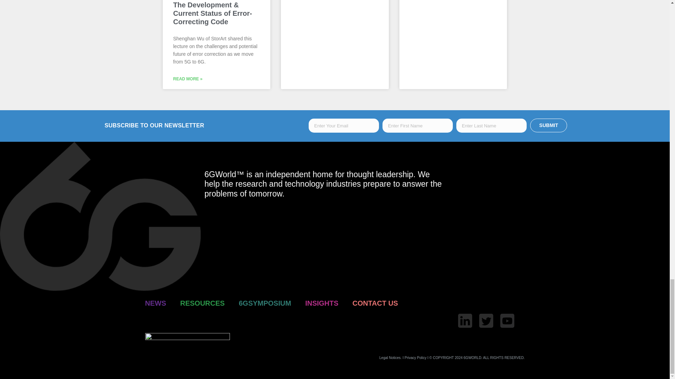 The image size is (675, 379). What do you see at coordinates (202, 303) in the screenshot?
I see `RESOURCES` at bounding box center [202, 303].